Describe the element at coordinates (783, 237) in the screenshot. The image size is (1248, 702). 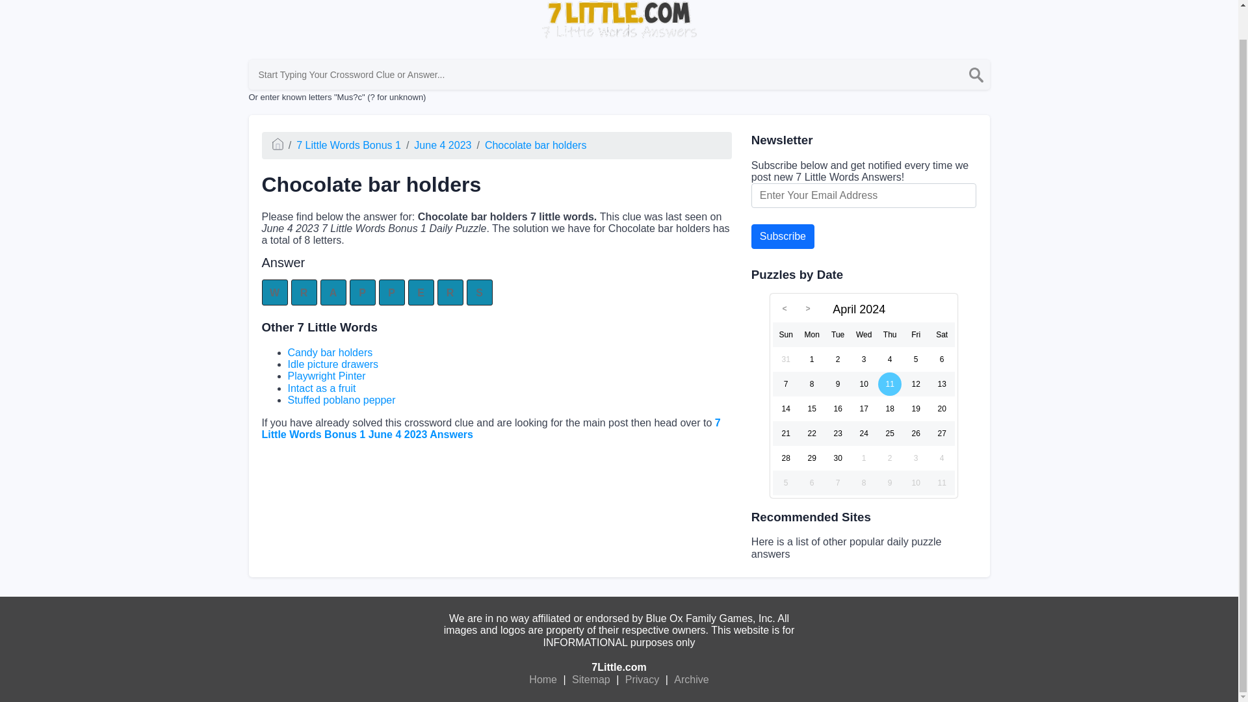
I see `Subscribe` at that location.